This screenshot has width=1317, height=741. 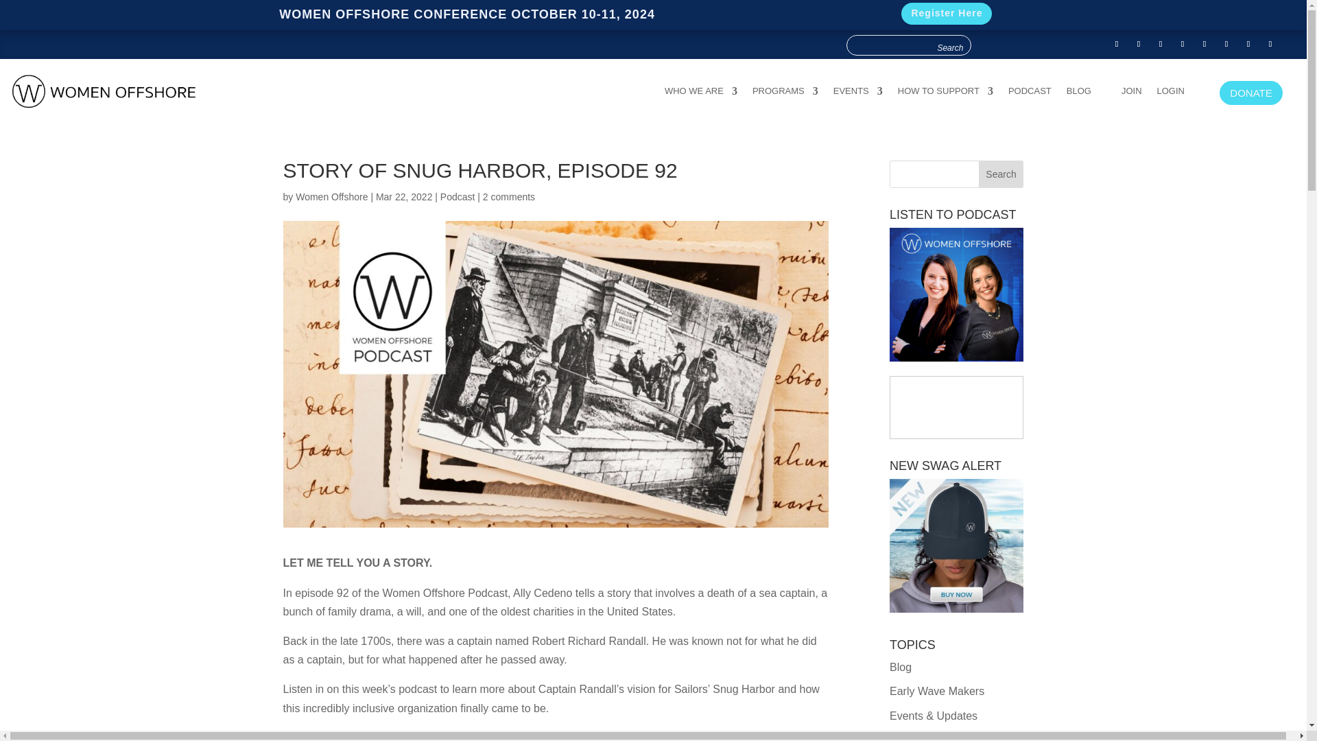 I want to click on Follow on Pinterest, so click(x=1248, y=43).